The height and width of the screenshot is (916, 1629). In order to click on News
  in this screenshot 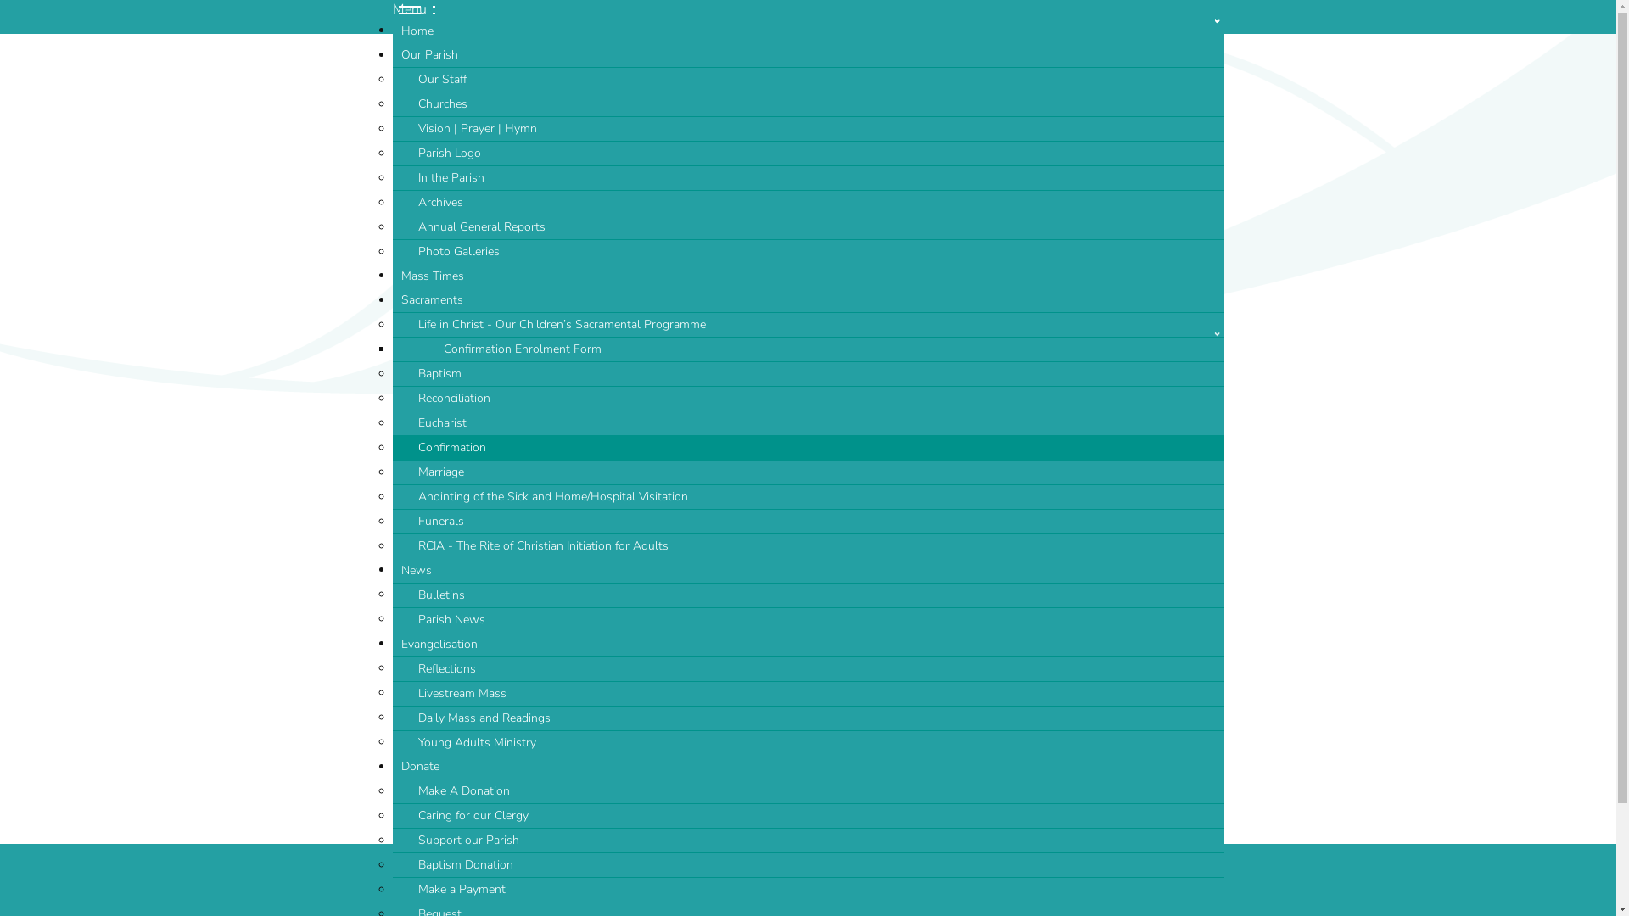, I will do `click(808, 571)`.